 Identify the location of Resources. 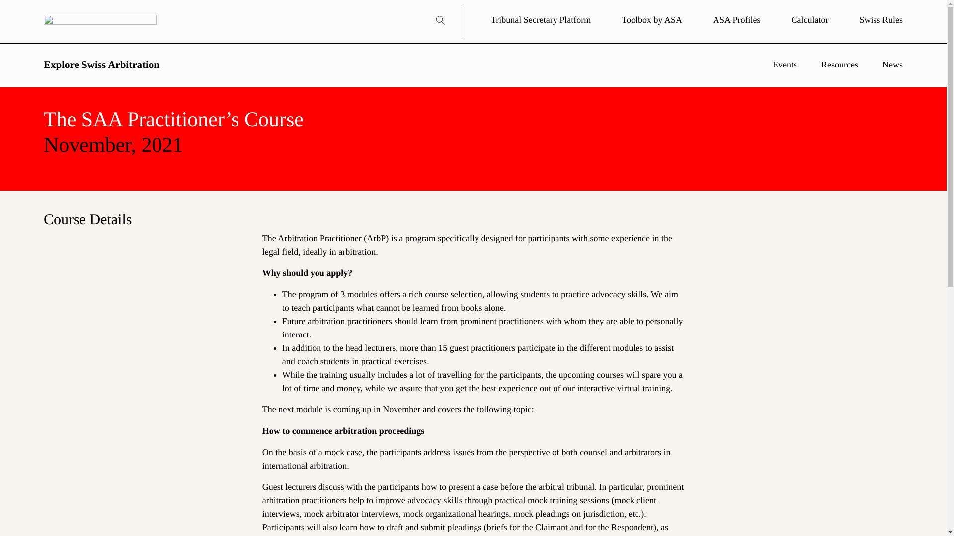
(830, 65).